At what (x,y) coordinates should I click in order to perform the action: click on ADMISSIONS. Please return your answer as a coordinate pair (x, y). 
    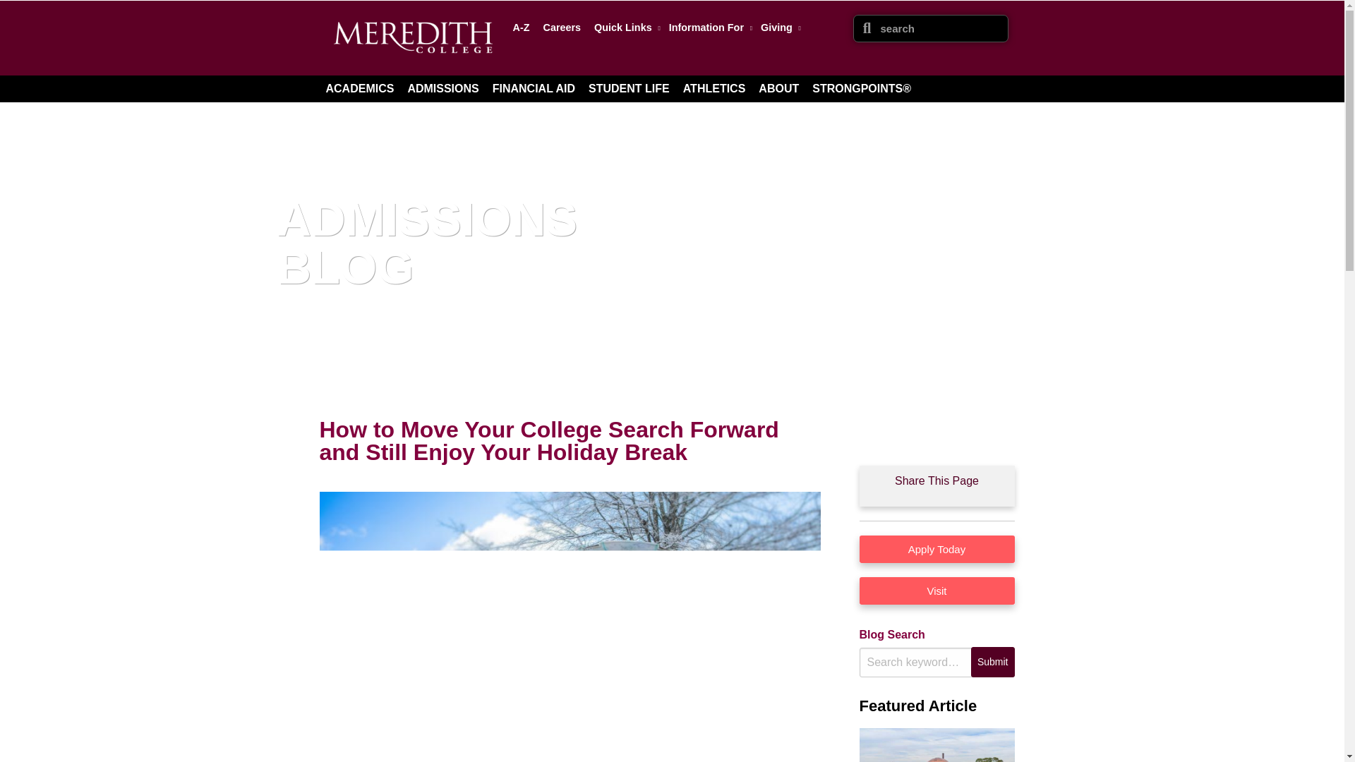
    Looking at the image, I should click on (442, 88).